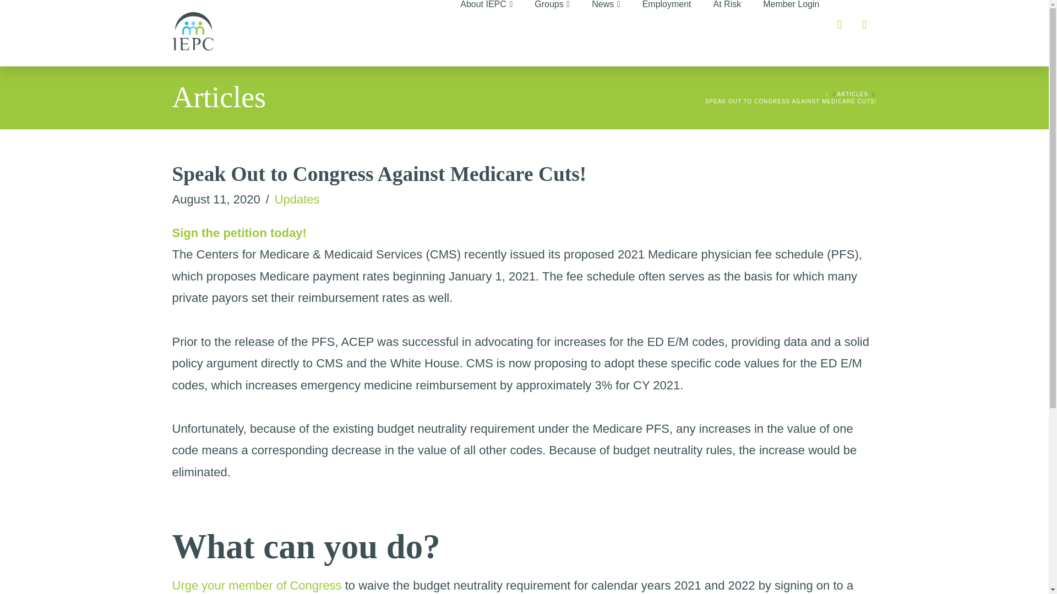 The image size is (1057, 594). Describe the element at coordinates (852, 95) in the screenshot. I see `ARTICLES` at that location.